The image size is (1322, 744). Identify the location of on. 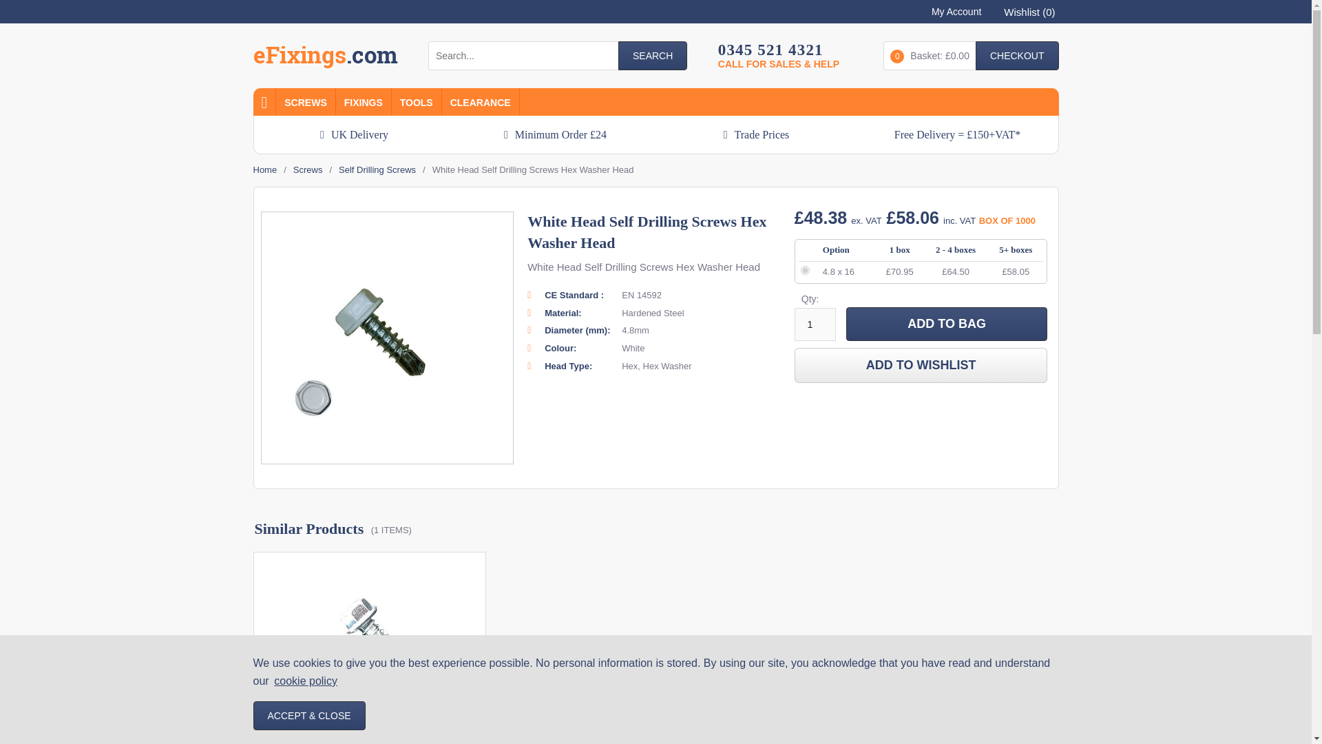
(805, 270).